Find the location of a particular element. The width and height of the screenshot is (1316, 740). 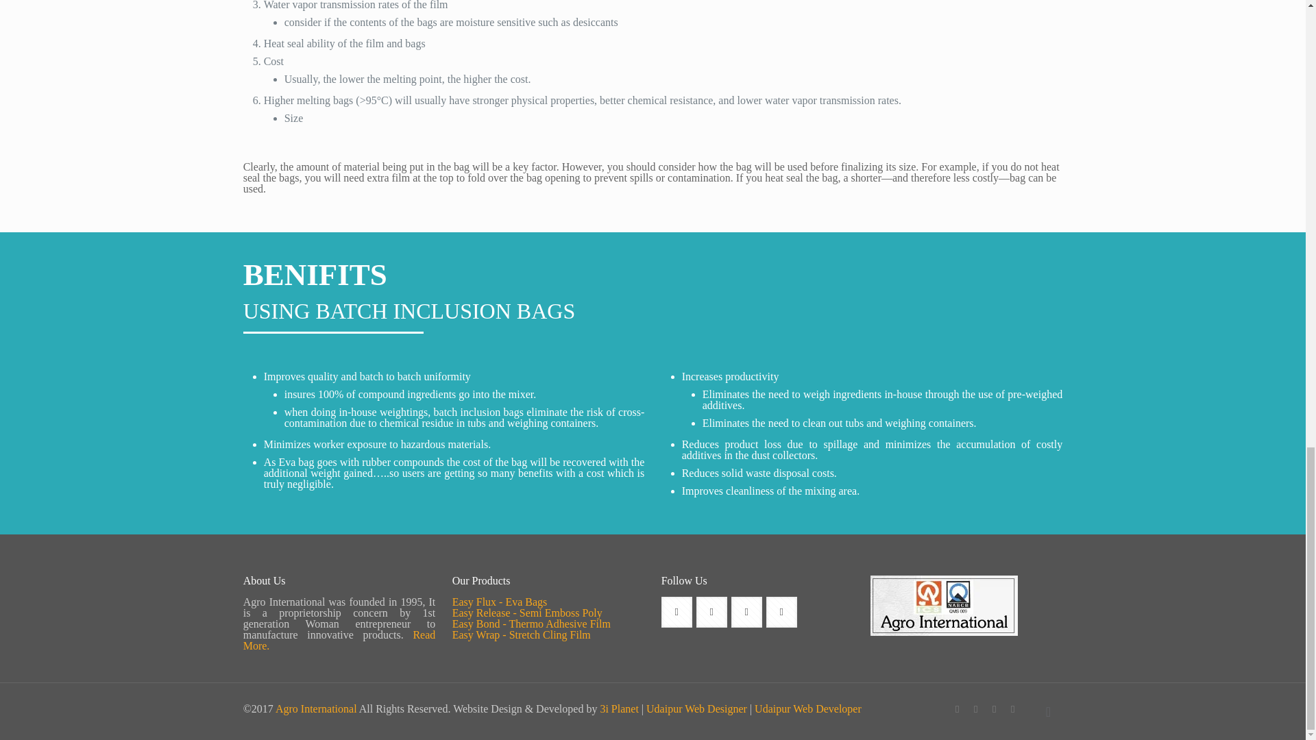

Easy Wrap - Stretch Cling Film is located at coordinates (522, 634).